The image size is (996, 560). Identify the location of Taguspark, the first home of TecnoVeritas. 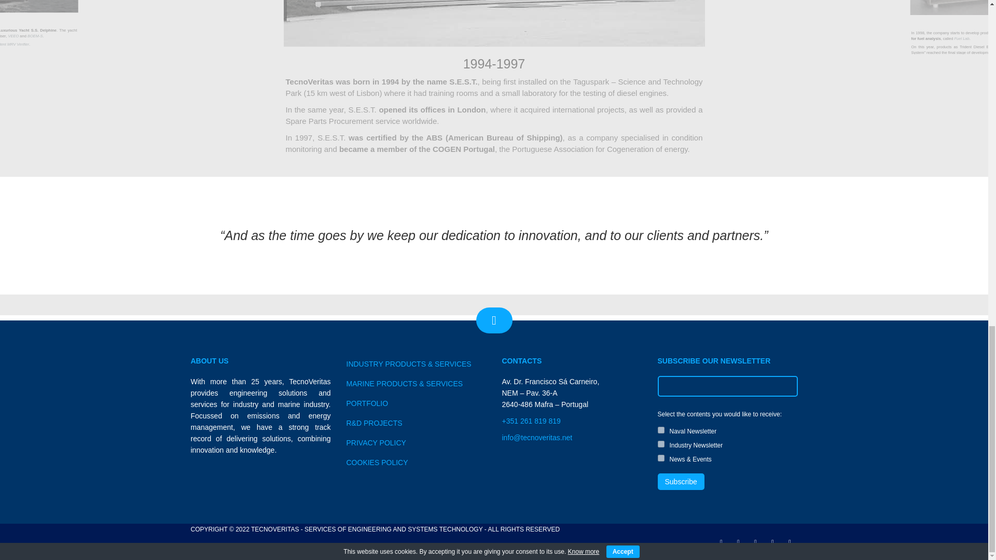
(494, 23).